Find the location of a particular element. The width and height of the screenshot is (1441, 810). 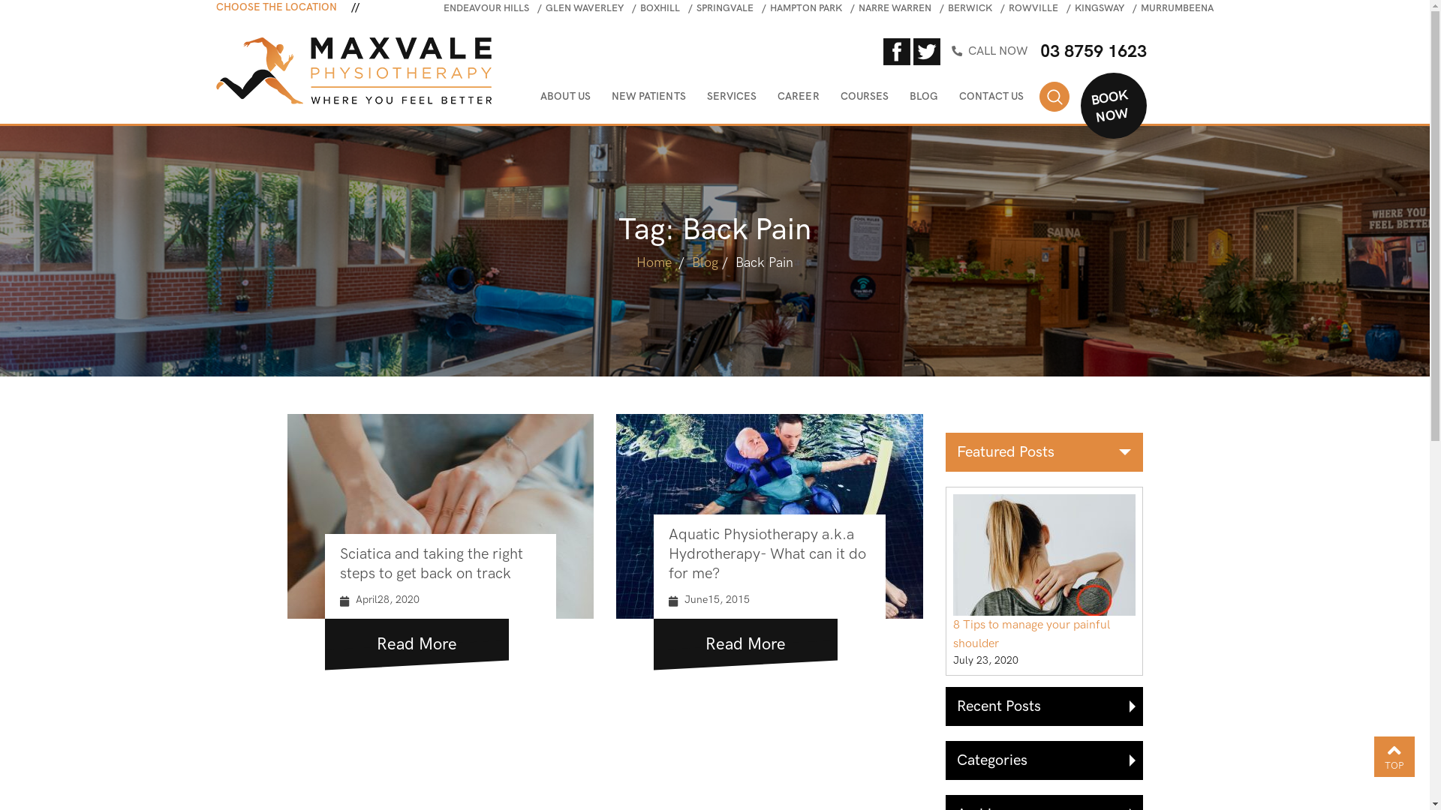

CALL NOW 03 8759 1623 is located at coordinates (1075, 51).